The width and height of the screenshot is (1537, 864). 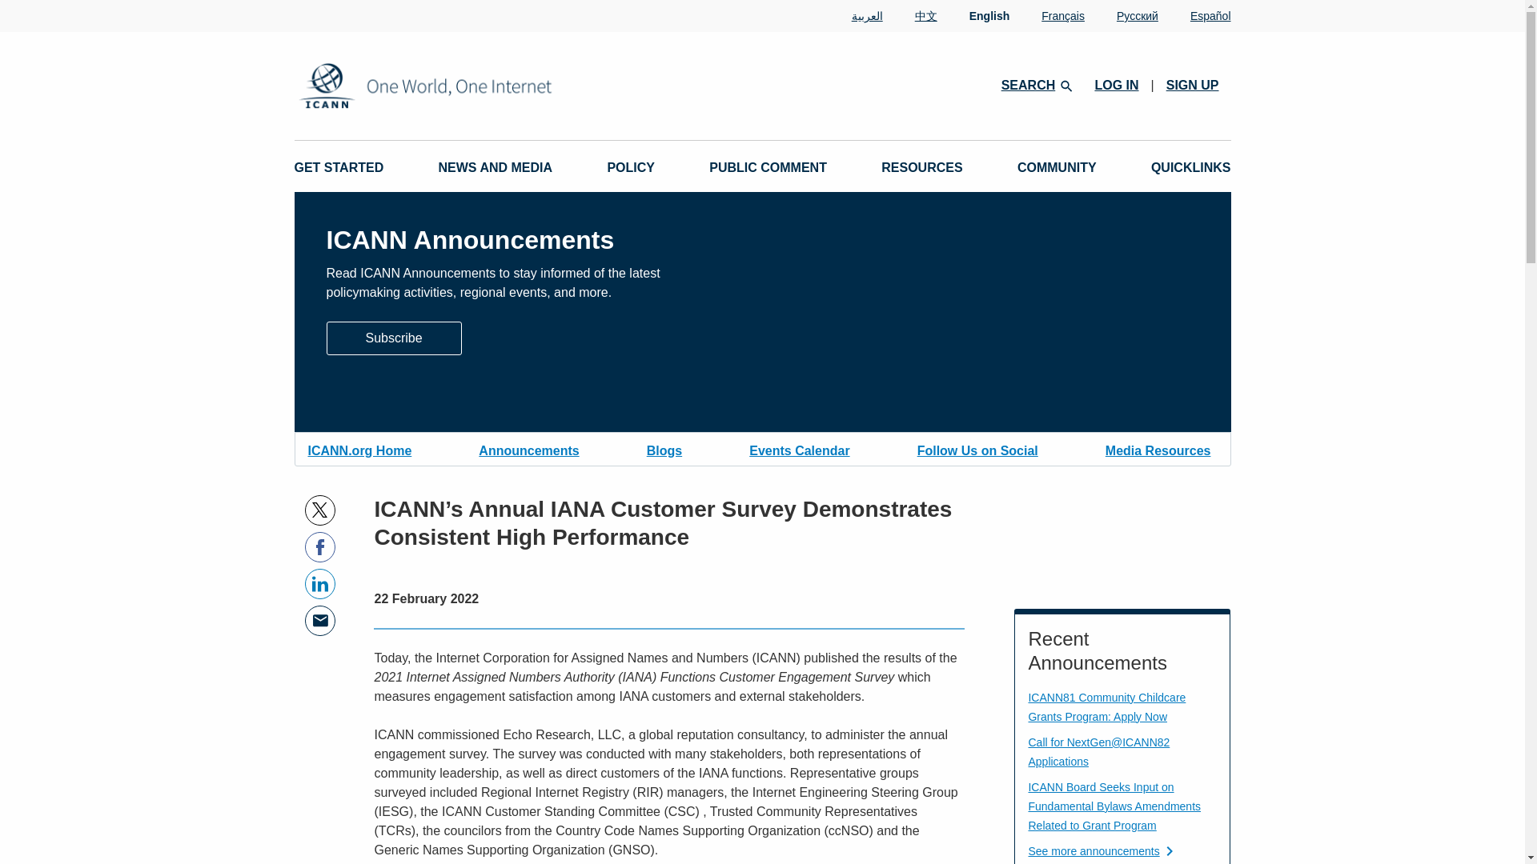 I want to click on PUBLIC COMMENT, so click(x=767, y=168).